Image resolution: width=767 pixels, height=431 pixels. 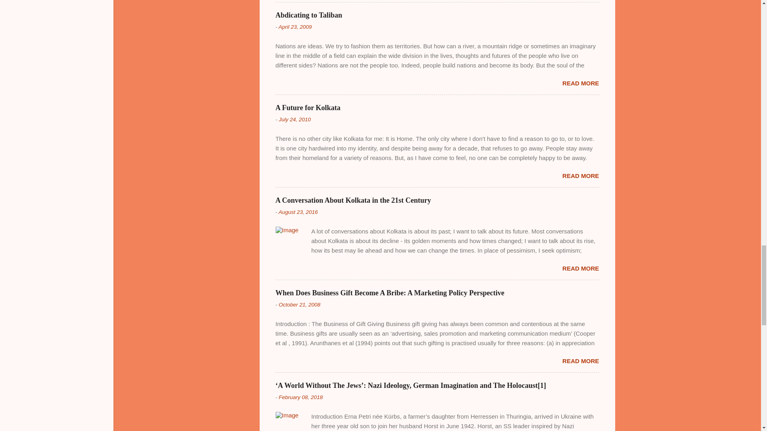 What do you see at coordinates (298, 212) in the screenshot?
I see `August 23, 2016` at bounding box center [298, 212].